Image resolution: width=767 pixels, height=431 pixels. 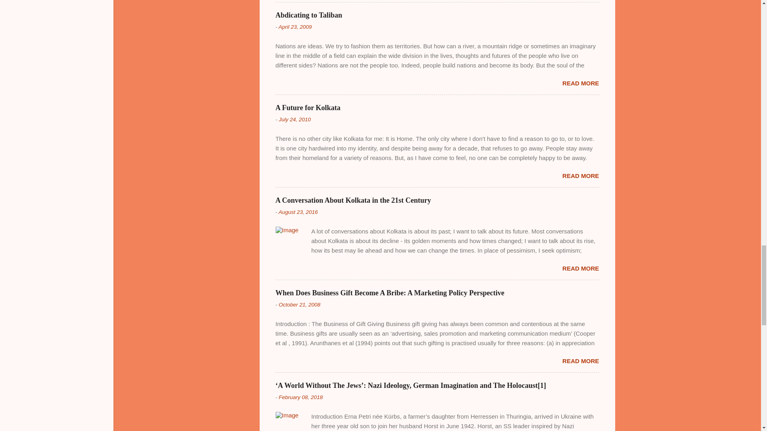 What do you see at coordinates (298, 212) in the screenshot?
I see `August 23, 2016` at bounding box center [298, 212].